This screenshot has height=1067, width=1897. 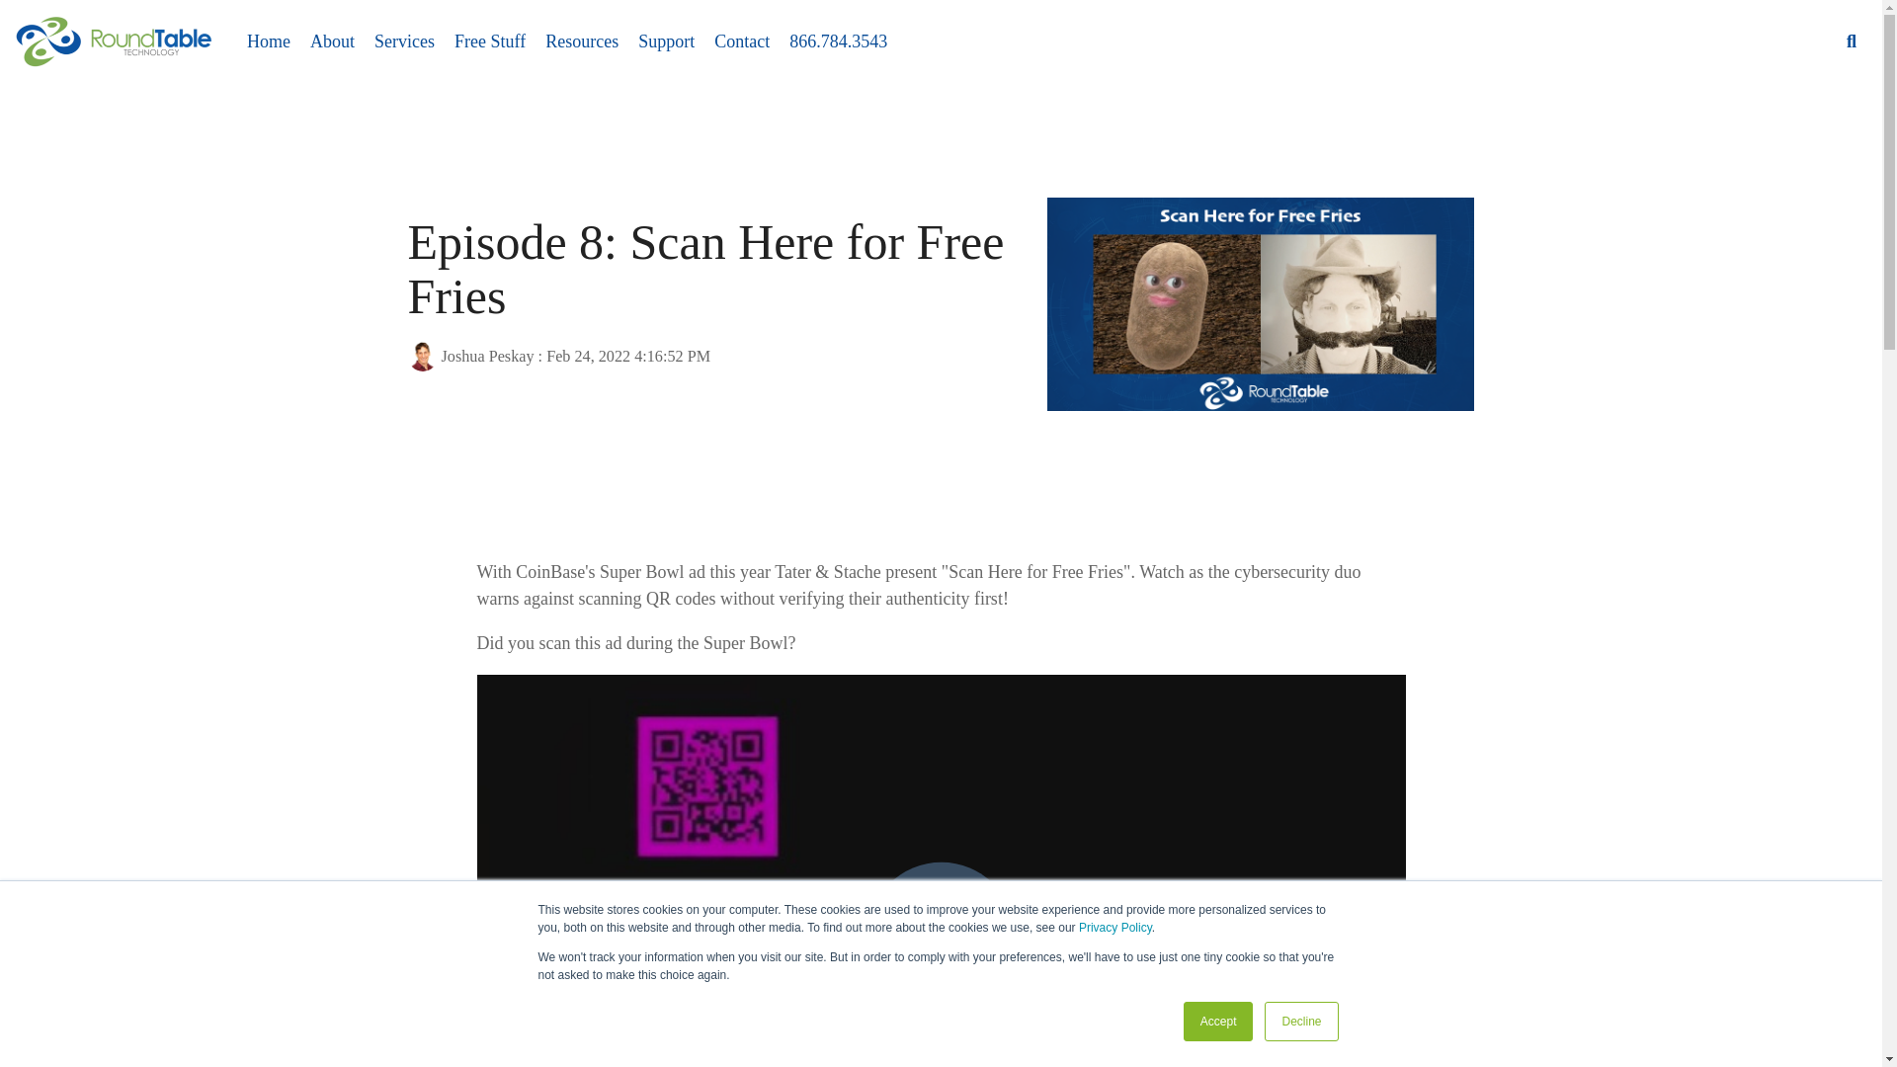 What do you see at coordinates (838, 41) in the screenshot?
I see `866.784.3543` at bounding box center [838, 41].